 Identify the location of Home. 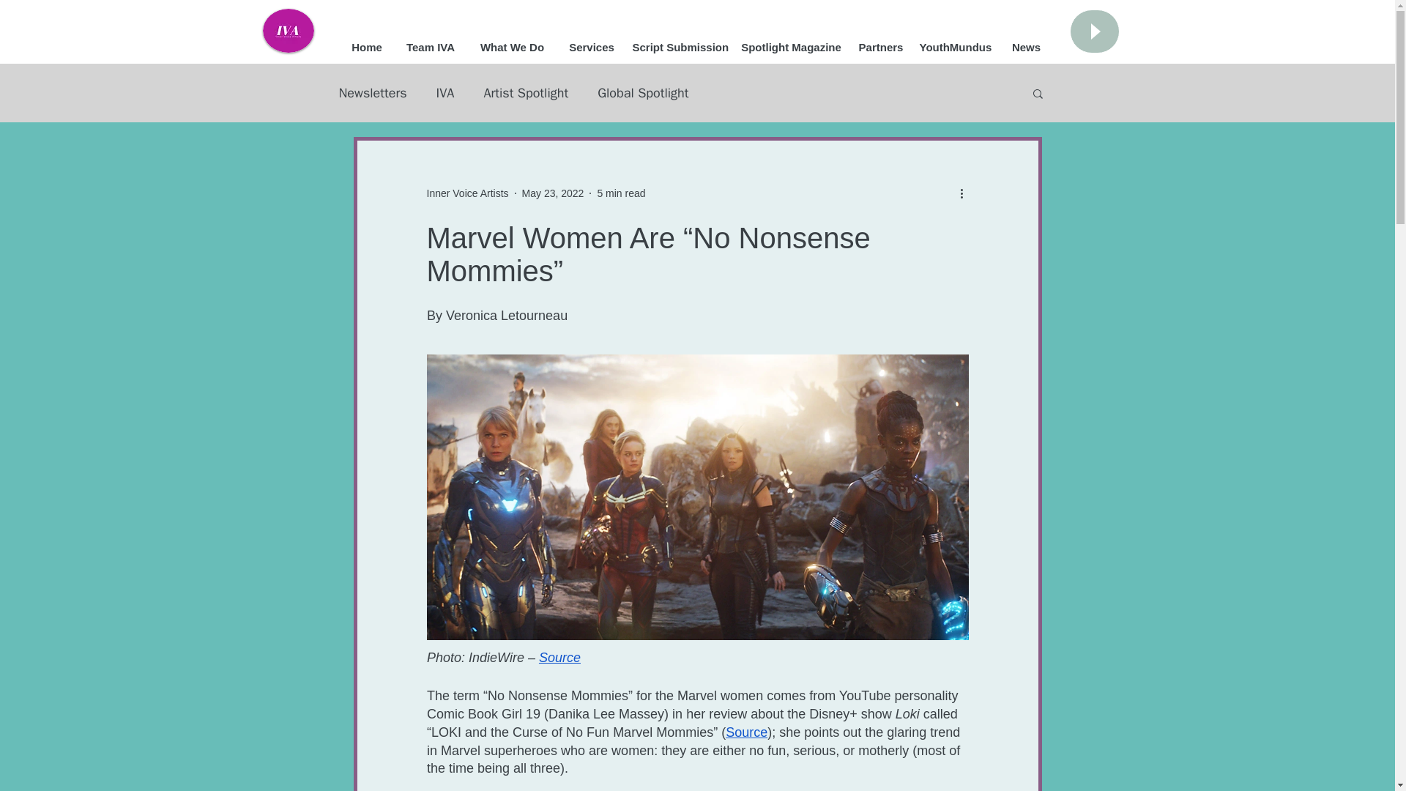
(366, 47).